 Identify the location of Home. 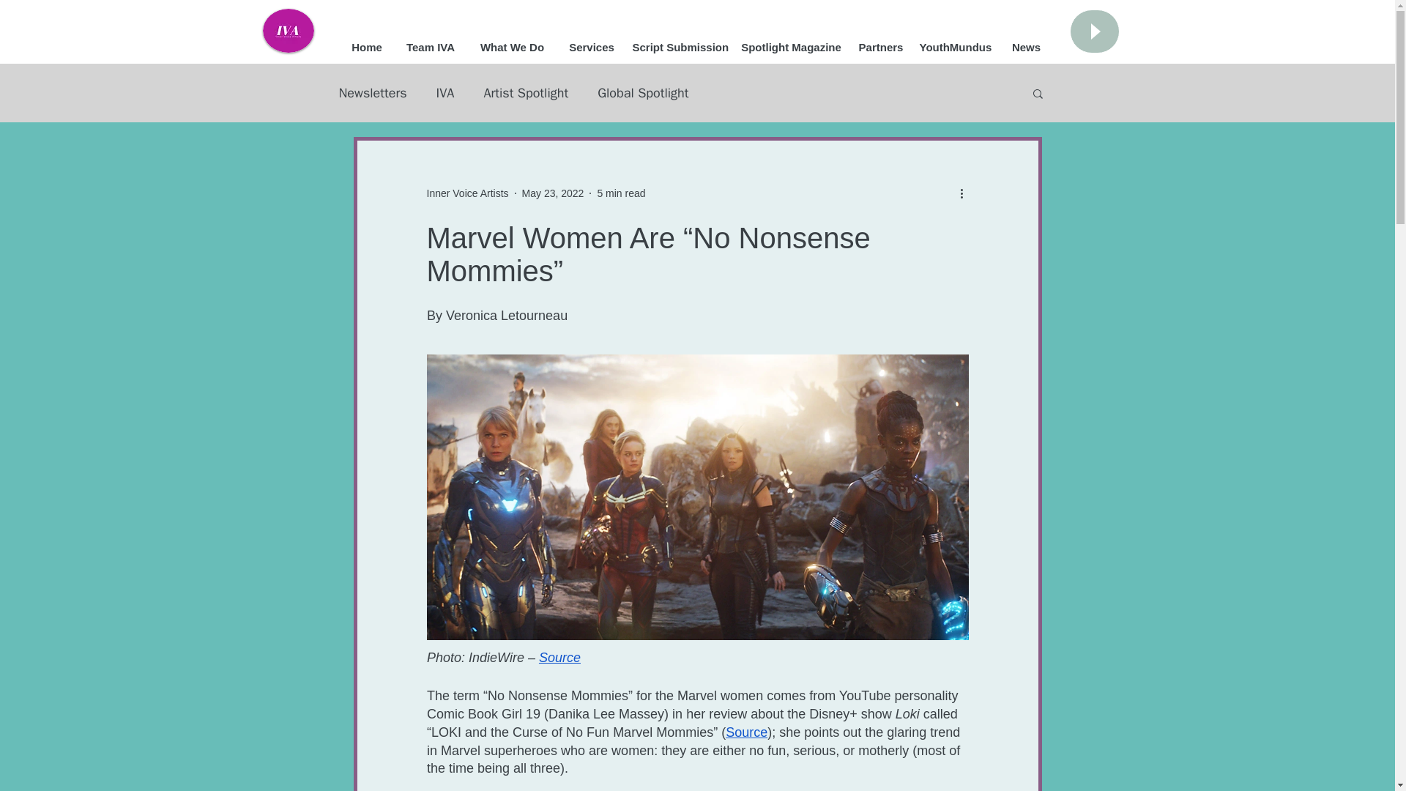
(366, 47).